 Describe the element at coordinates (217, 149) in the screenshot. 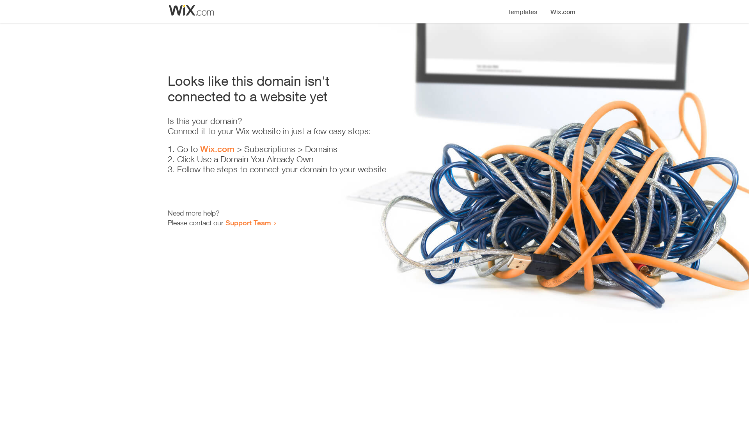

I see `Wix.com` at that location.